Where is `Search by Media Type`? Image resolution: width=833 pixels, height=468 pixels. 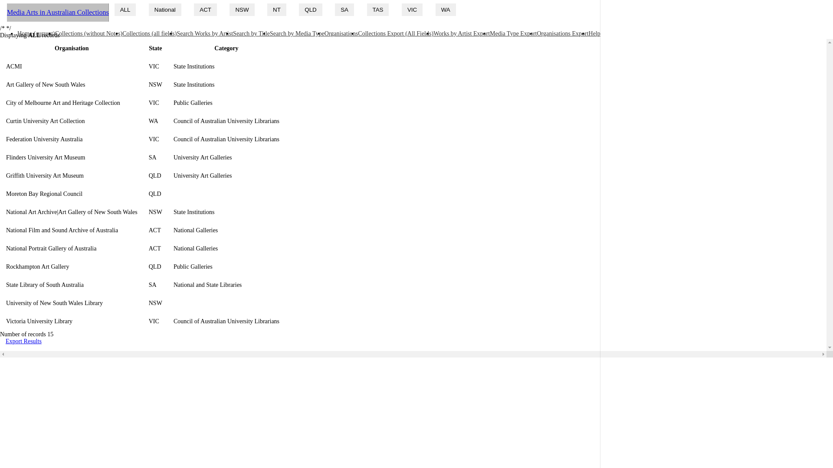 Search by Media Type is located at coordinates (297, 34).